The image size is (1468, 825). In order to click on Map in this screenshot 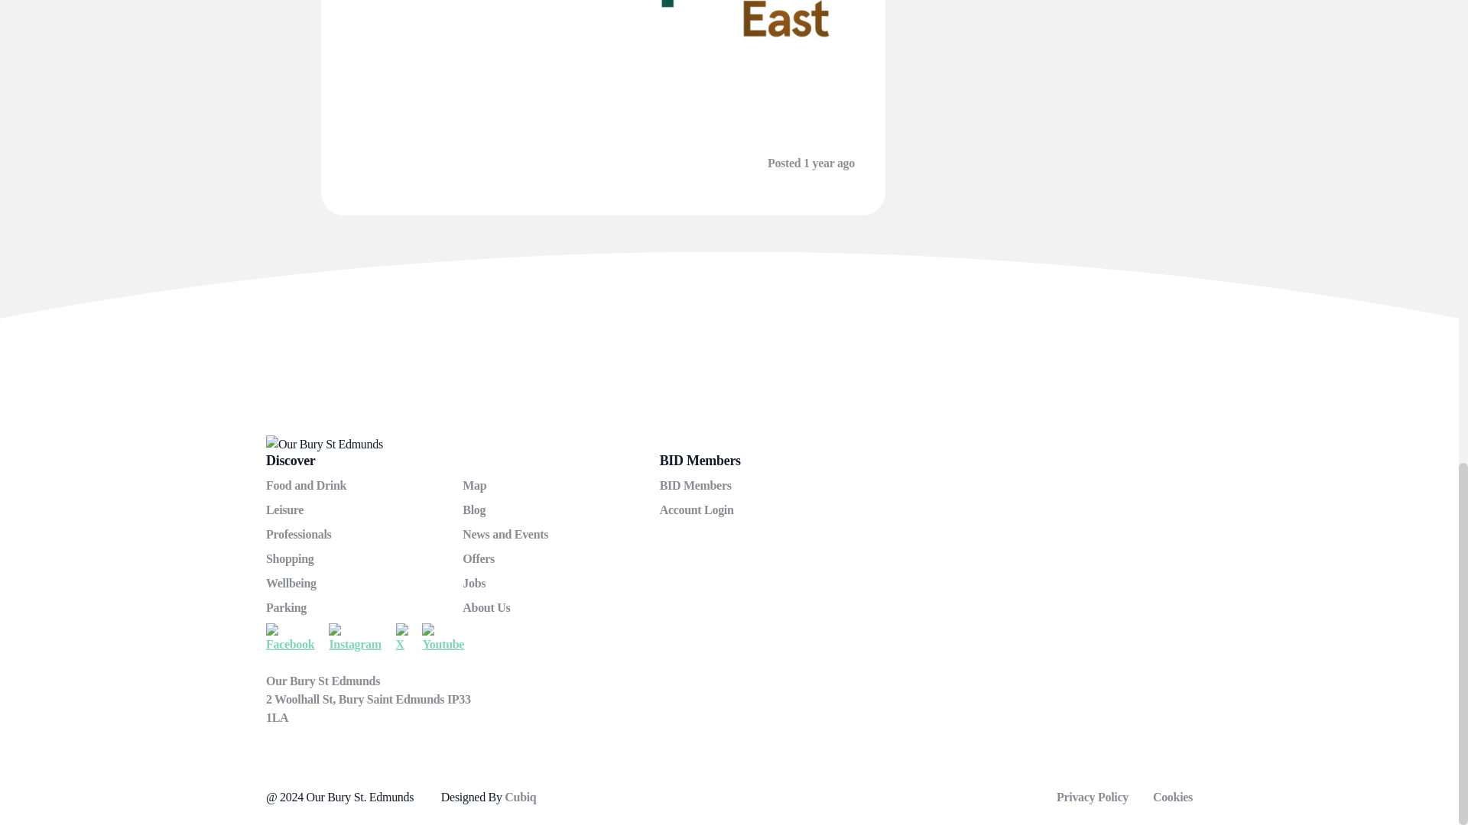, I will do `click(474, 485)`.